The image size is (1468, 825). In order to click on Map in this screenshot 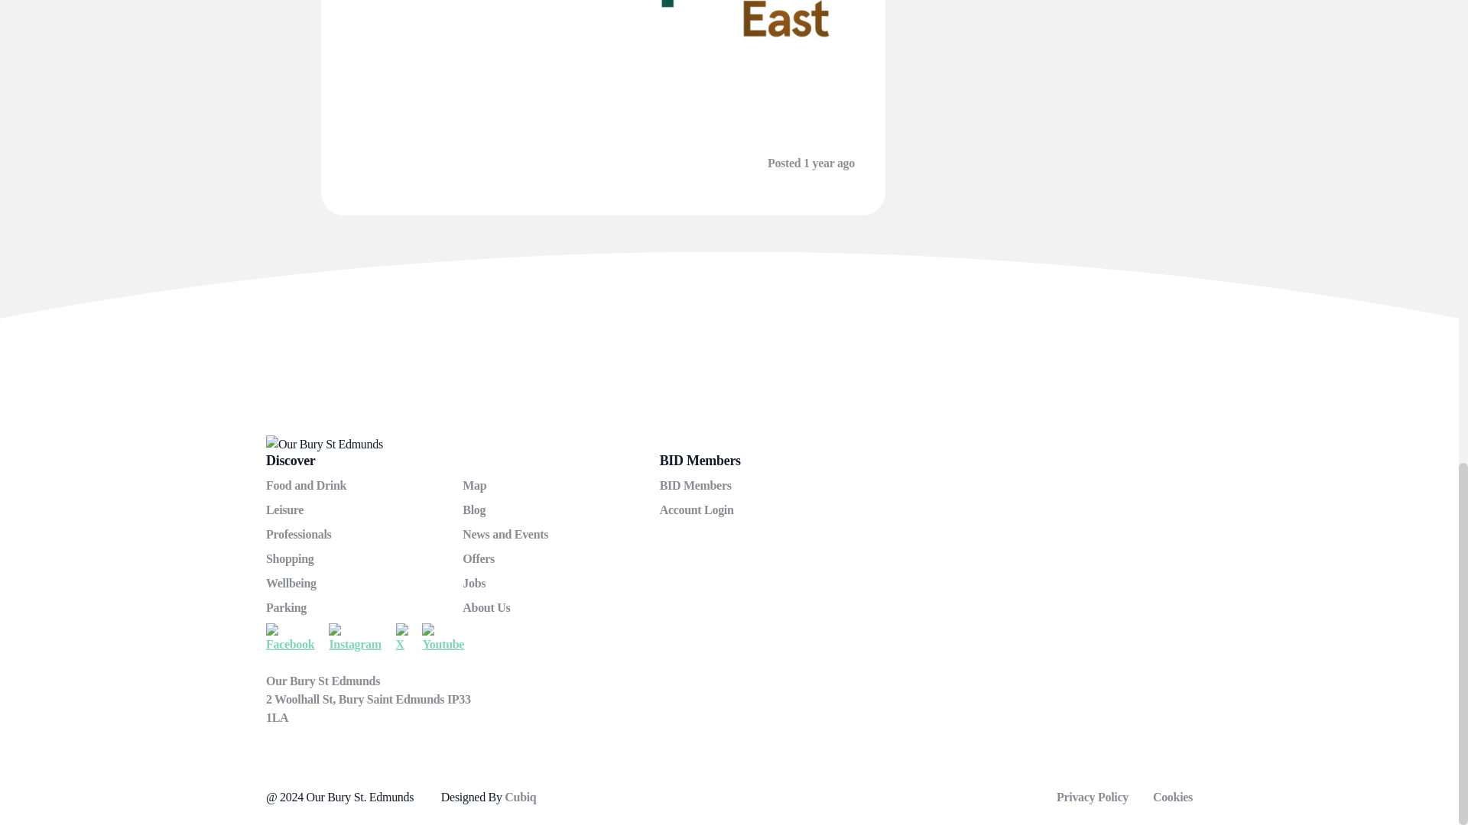, I will do `click(474, 485)`.